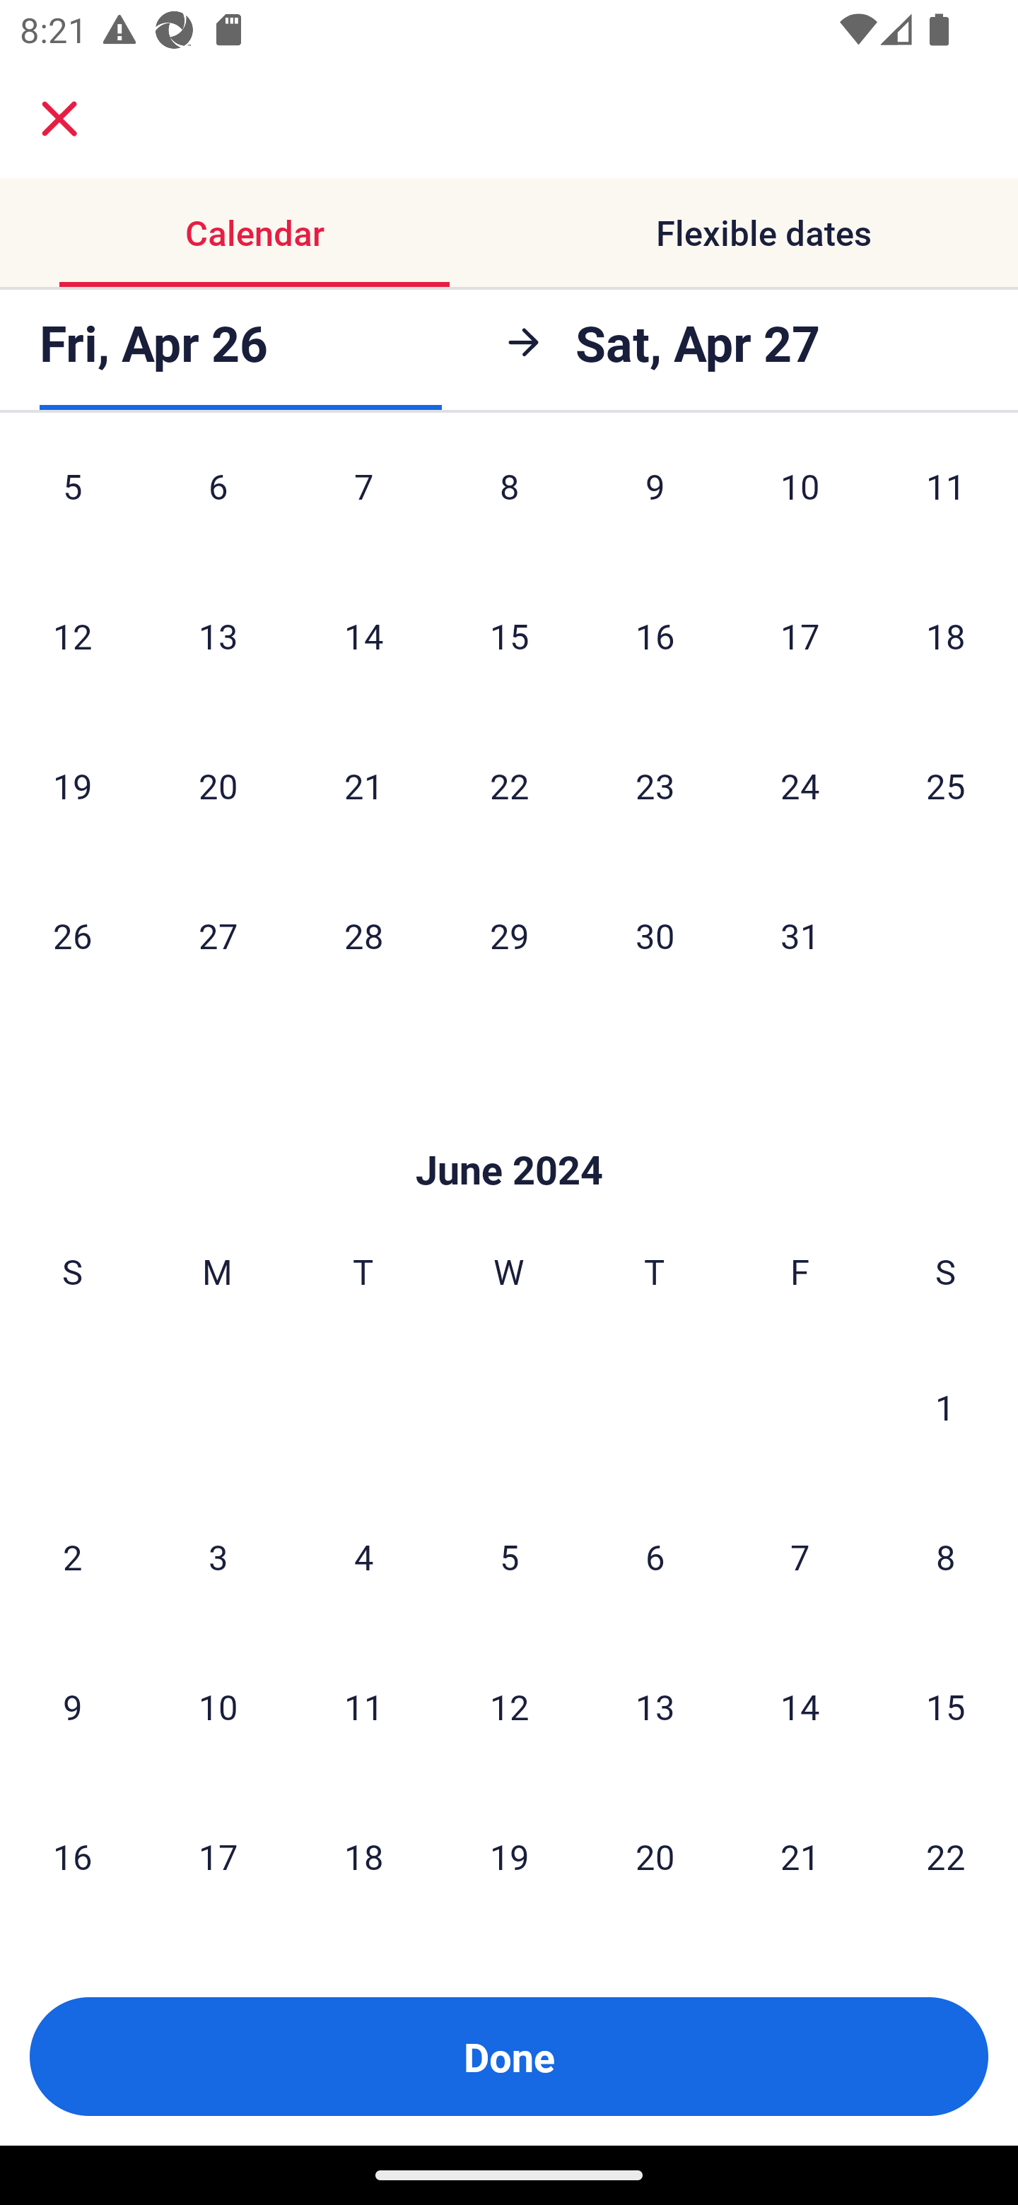 The image size is (1018, 2205). I want to click on Flexible dates, so click(763, 232).